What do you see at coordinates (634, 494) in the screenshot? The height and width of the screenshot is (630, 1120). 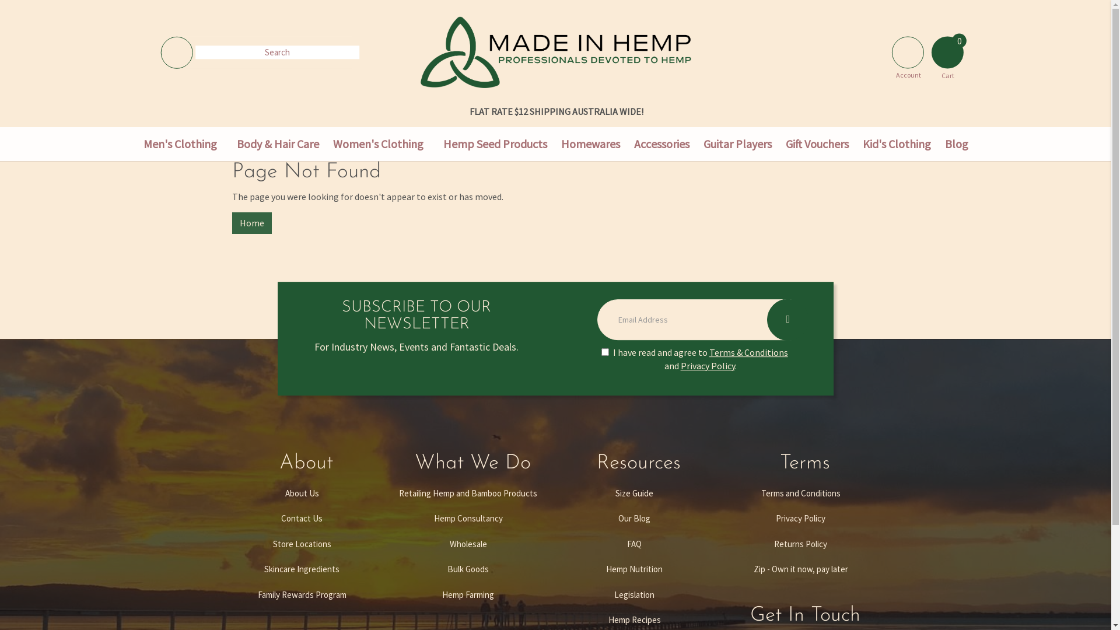 I see `Size Guide` at bounding box center [634, 494].